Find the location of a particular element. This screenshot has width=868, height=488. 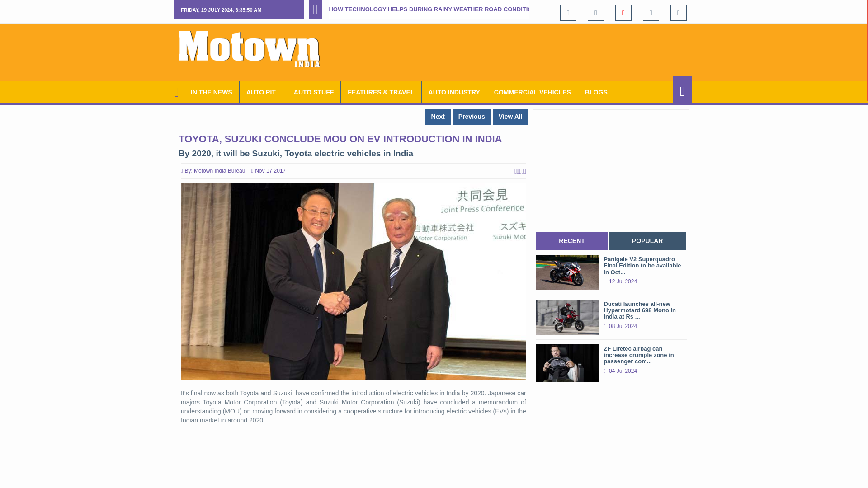

COMMERCIAL VEHICLES is located at coordinates (533, 92).